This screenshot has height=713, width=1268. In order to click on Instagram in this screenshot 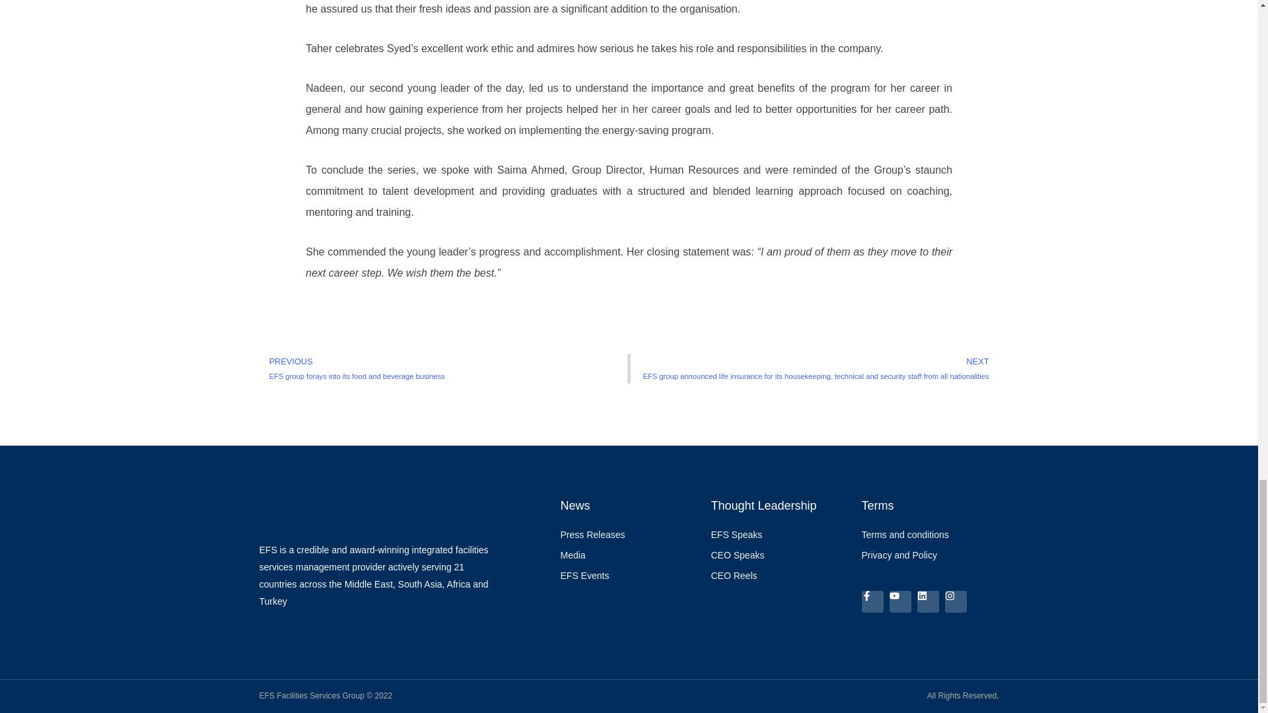, I will do `click(955, 601)`.